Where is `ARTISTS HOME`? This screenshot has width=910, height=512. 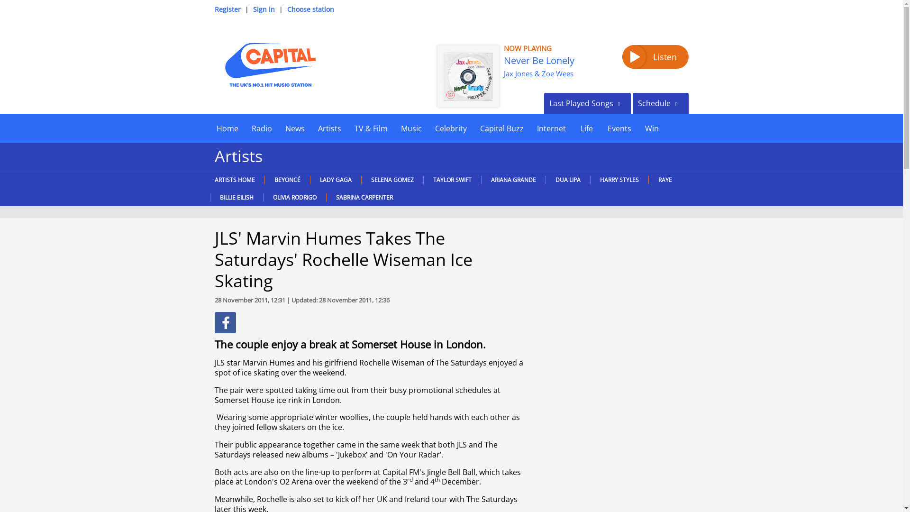
ARTISTS HOME is located at coordinates (236, 180).